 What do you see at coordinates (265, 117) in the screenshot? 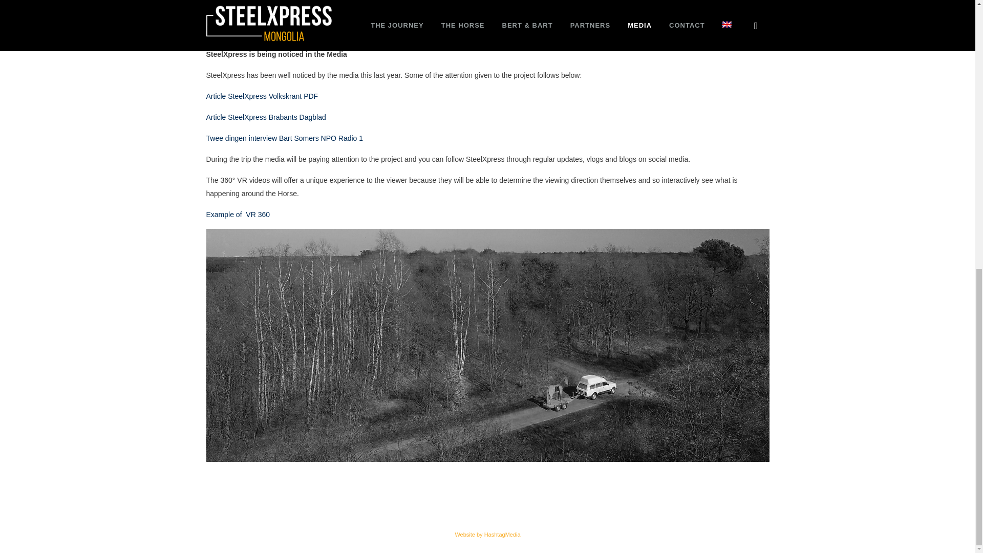
I see `Article SteelXpress Brabants Dagblad` at bounding box center [265, 117].